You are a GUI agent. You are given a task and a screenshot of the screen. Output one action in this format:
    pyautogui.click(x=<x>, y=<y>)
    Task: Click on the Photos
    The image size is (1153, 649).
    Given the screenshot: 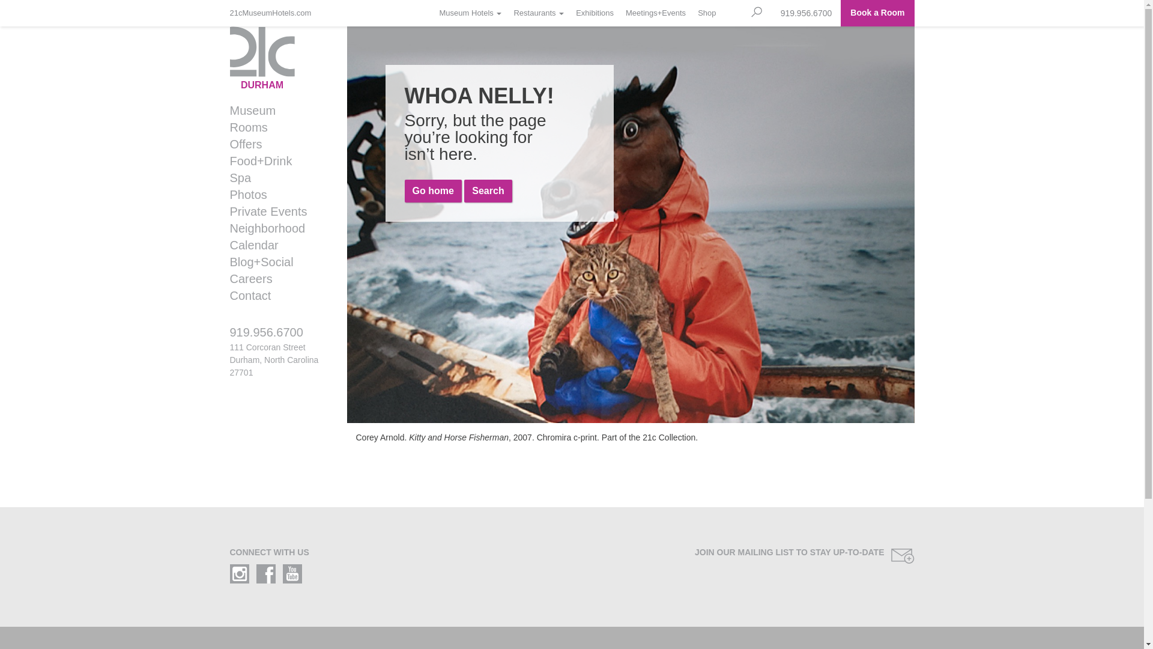 What is the action you would take?
    pyautogui.click(x=275, y=195)
    